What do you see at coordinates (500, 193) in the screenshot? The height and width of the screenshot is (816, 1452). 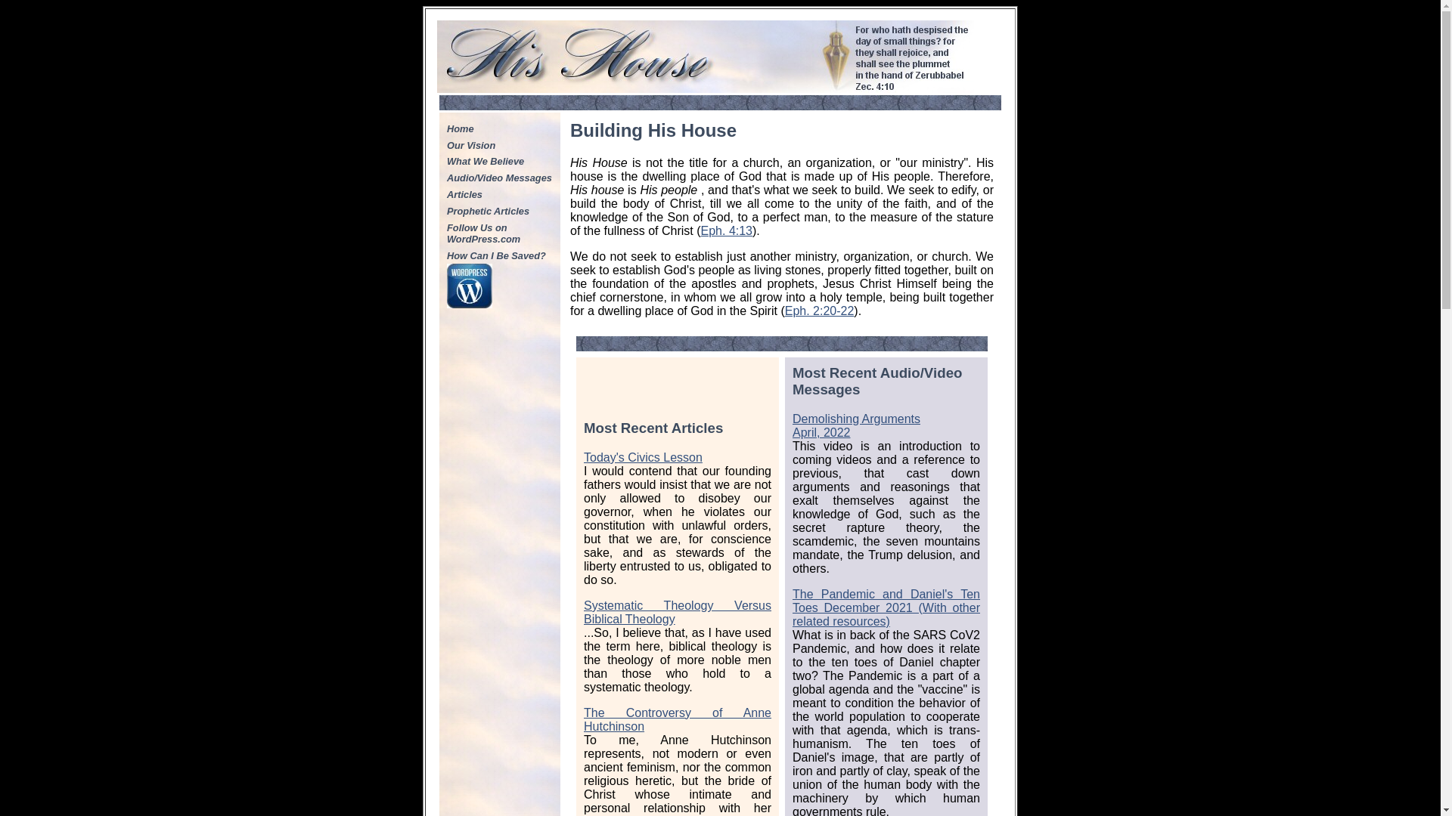 I see `Articles` at bounding box center [500, 193].